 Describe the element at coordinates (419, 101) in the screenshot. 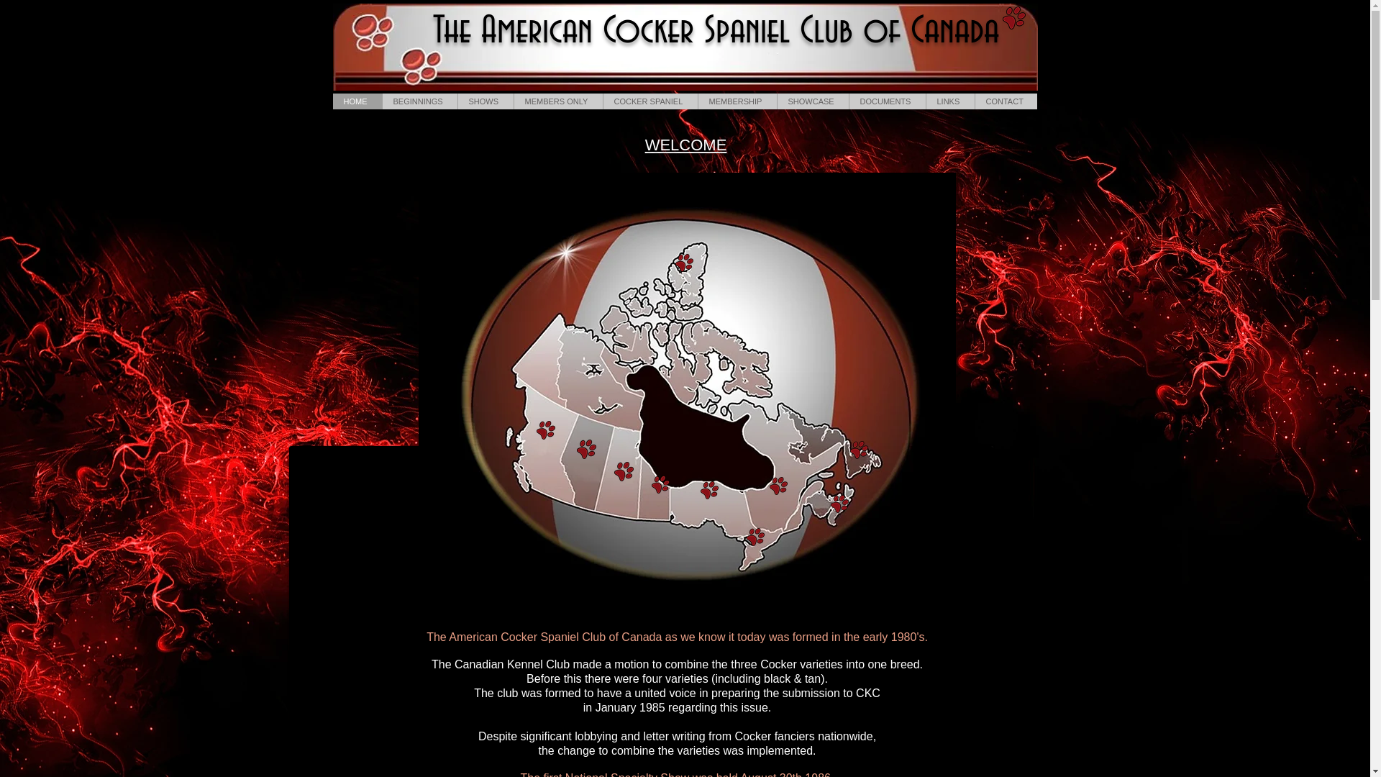

I see `BEGINNINGS` at that location.